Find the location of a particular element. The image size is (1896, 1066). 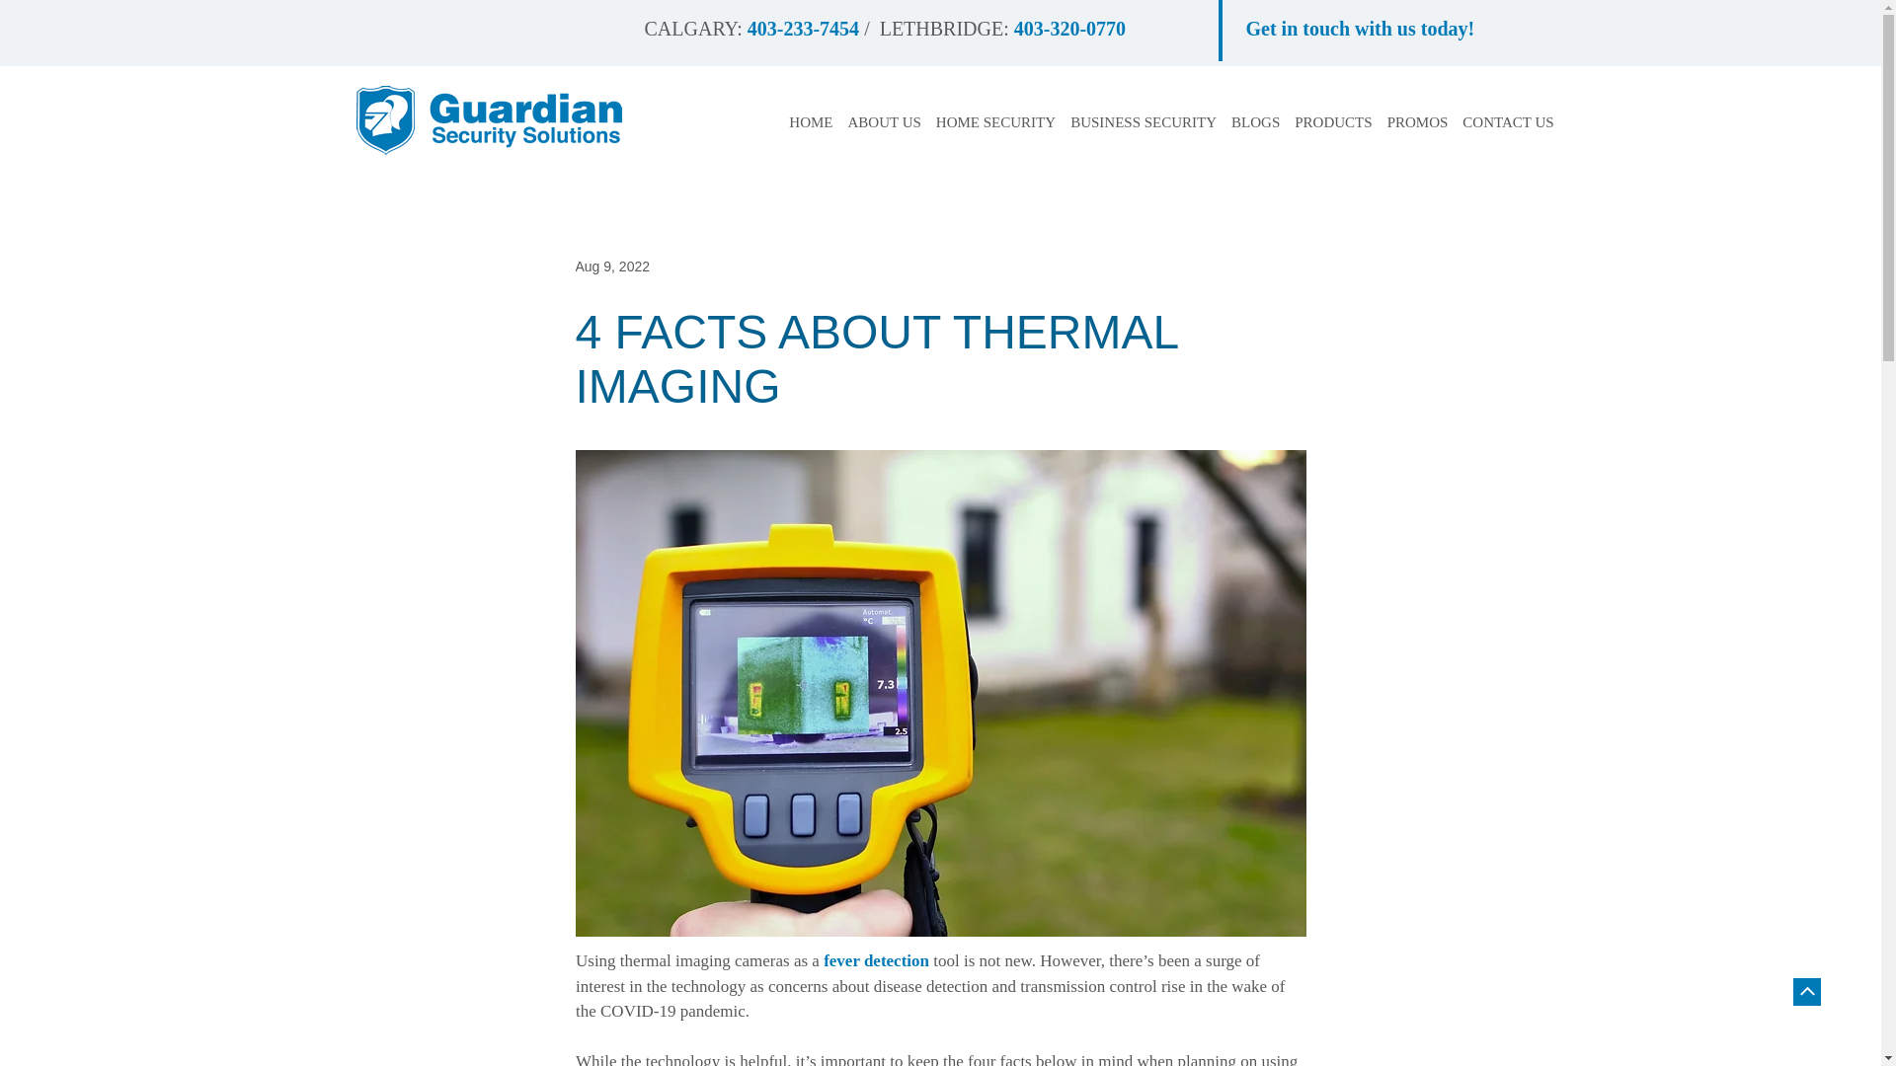

HOME SECURITY is located at coordinates (995, 122).